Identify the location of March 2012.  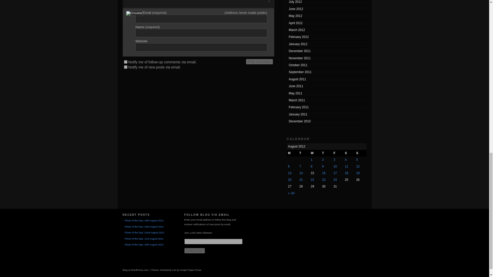
(326, 30).